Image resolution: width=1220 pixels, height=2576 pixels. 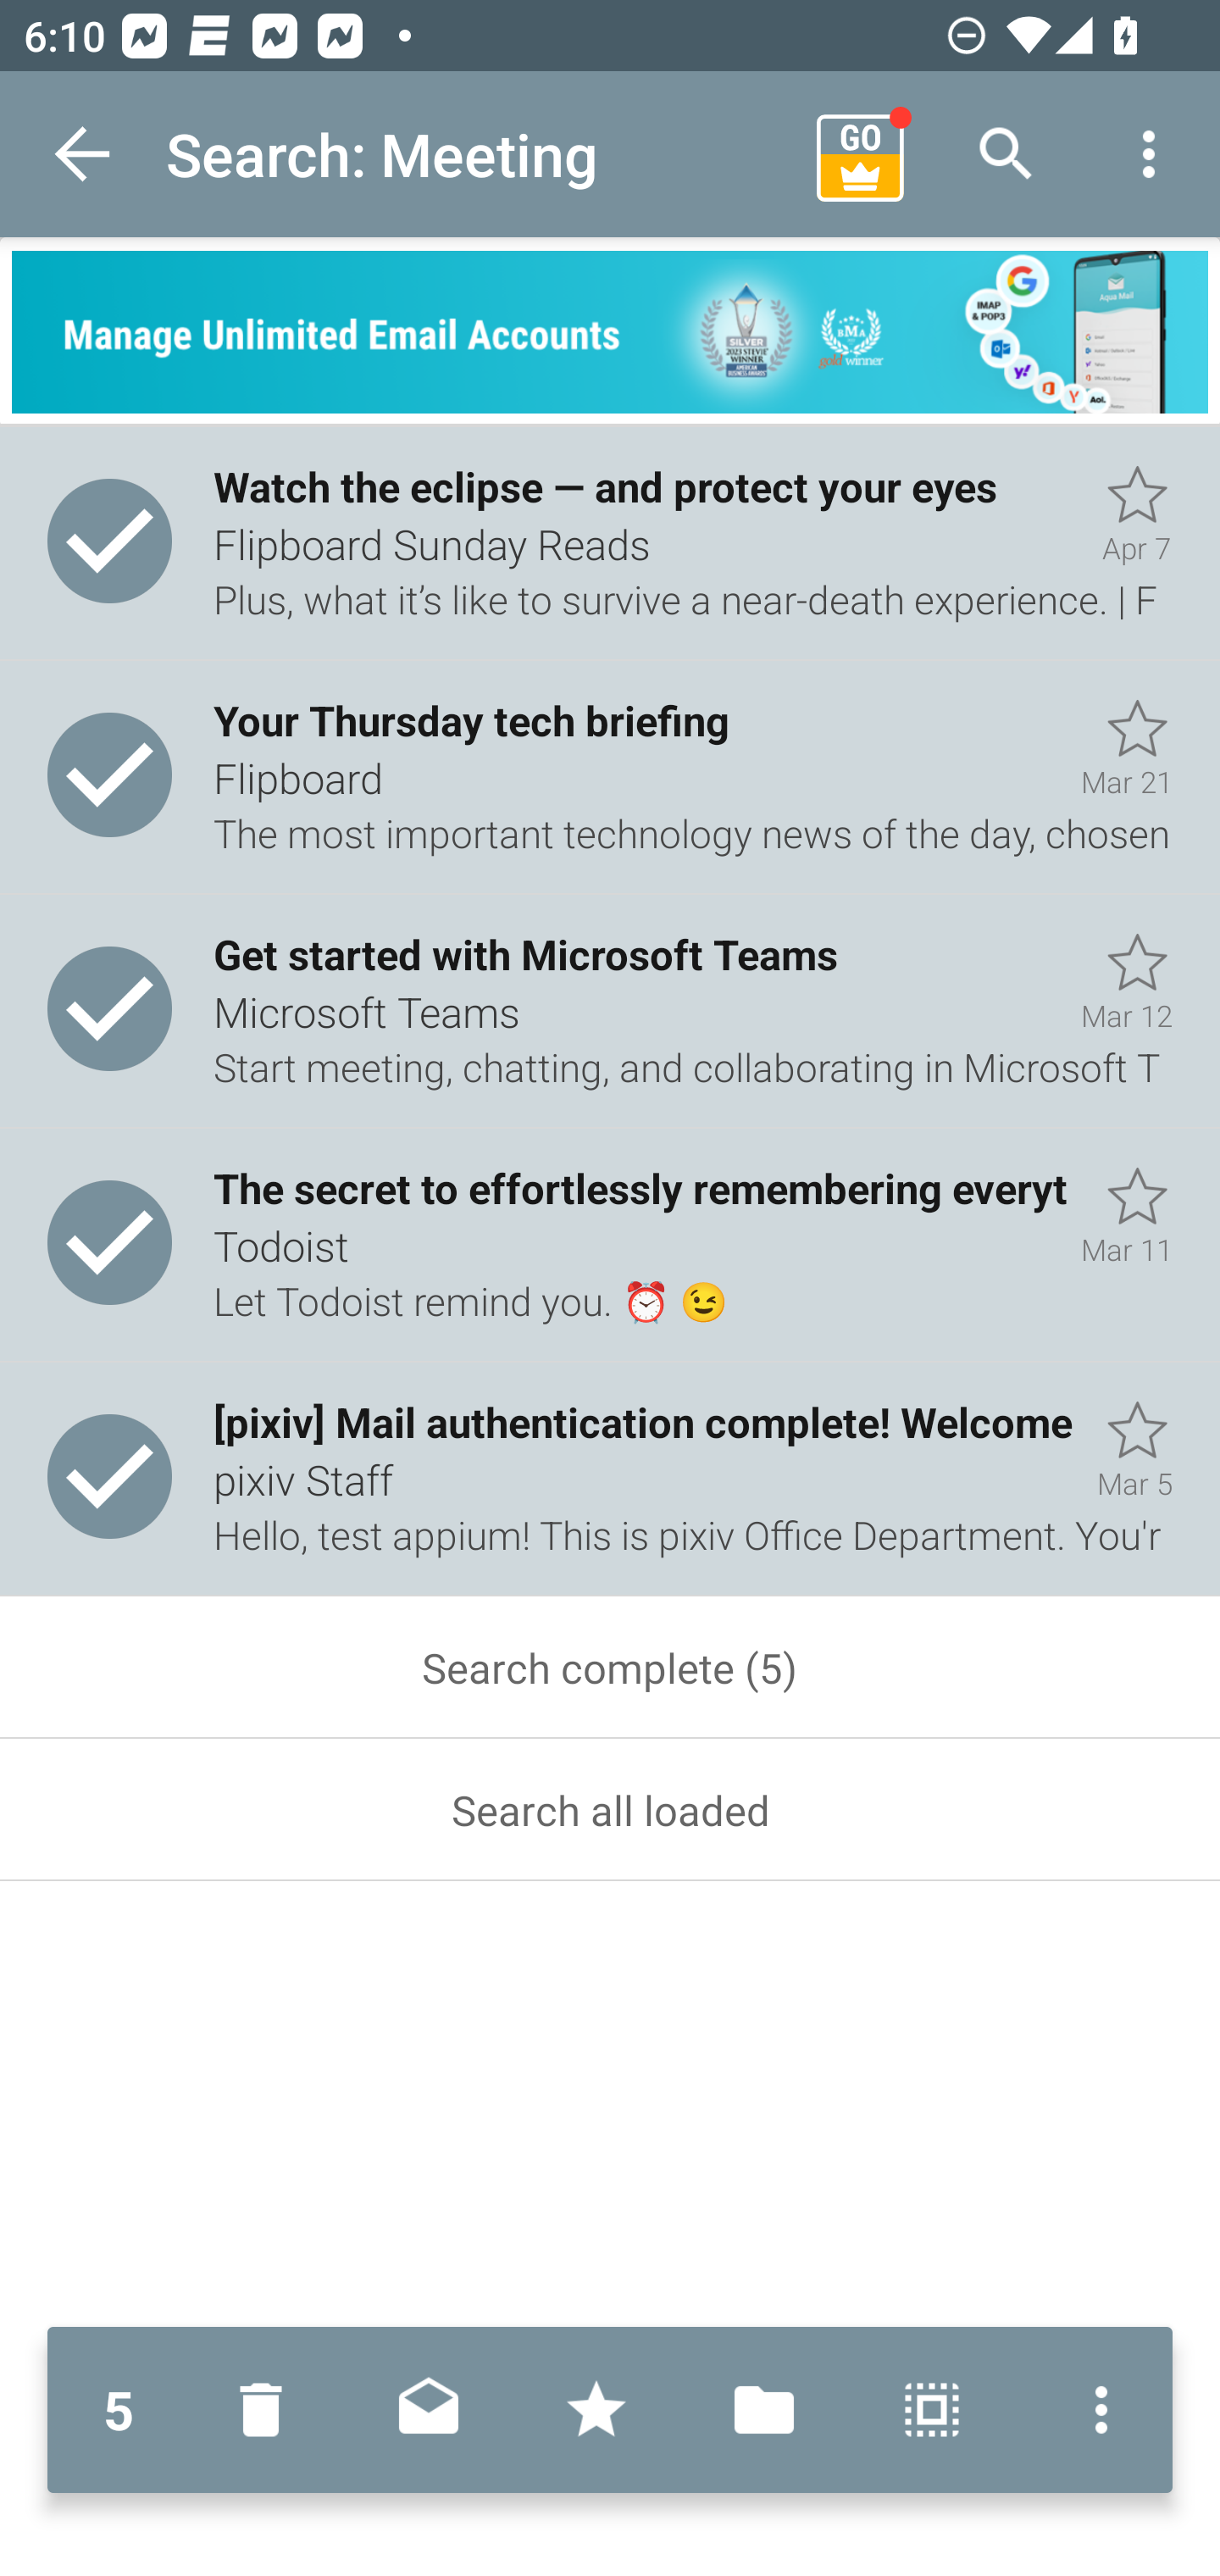 What do you see at coordinates (764, 2410) in the screenshot?
I see `Move to folder…` at bounding box center [764, 2410].